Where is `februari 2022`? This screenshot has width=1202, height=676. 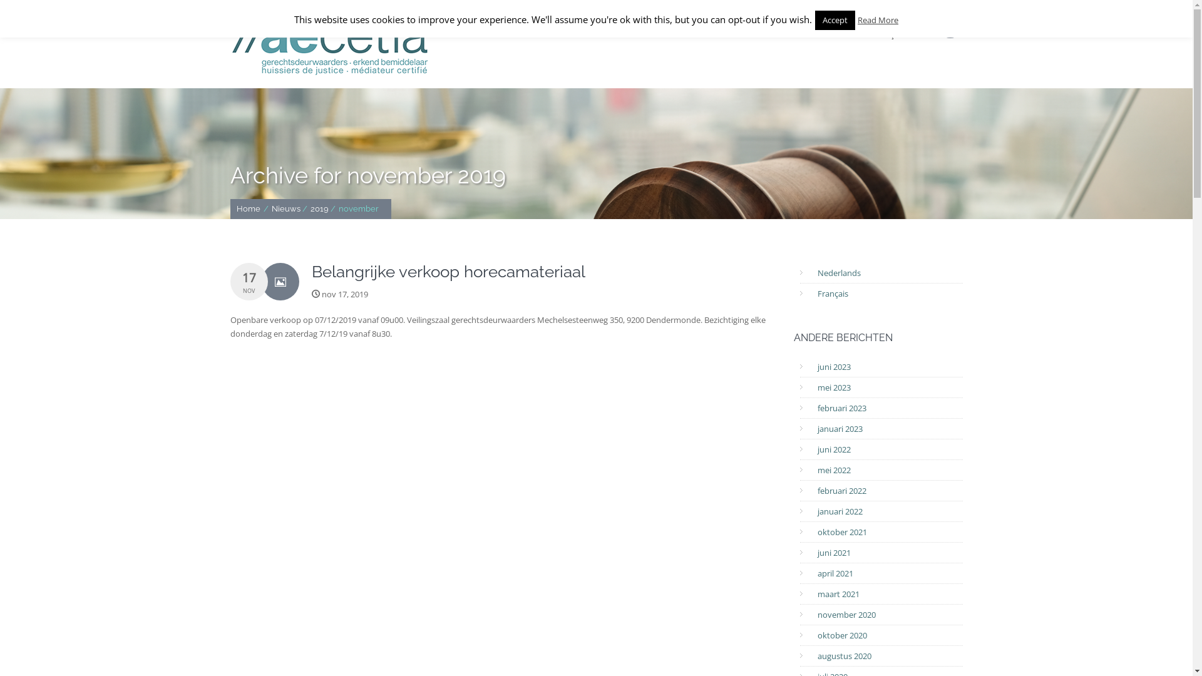
februari 2022 is located at coordinates (842, 491).